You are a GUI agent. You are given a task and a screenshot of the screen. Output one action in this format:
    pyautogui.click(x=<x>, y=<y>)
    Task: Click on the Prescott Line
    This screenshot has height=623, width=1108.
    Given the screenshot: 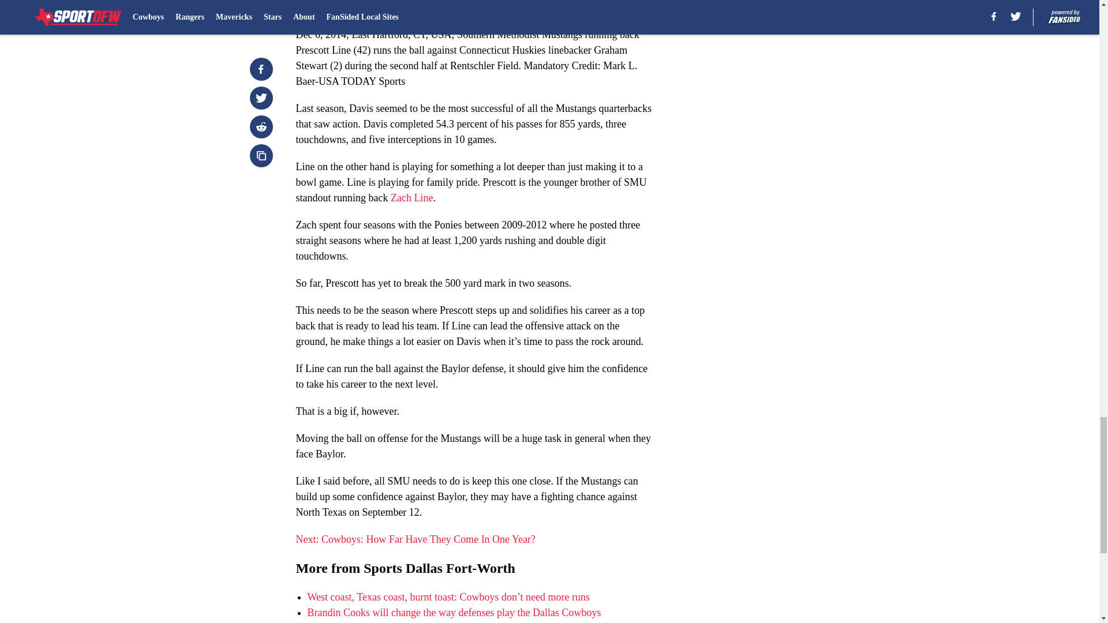 What is the action you would take?
    pyautogui.click(x=380, y=7)
    